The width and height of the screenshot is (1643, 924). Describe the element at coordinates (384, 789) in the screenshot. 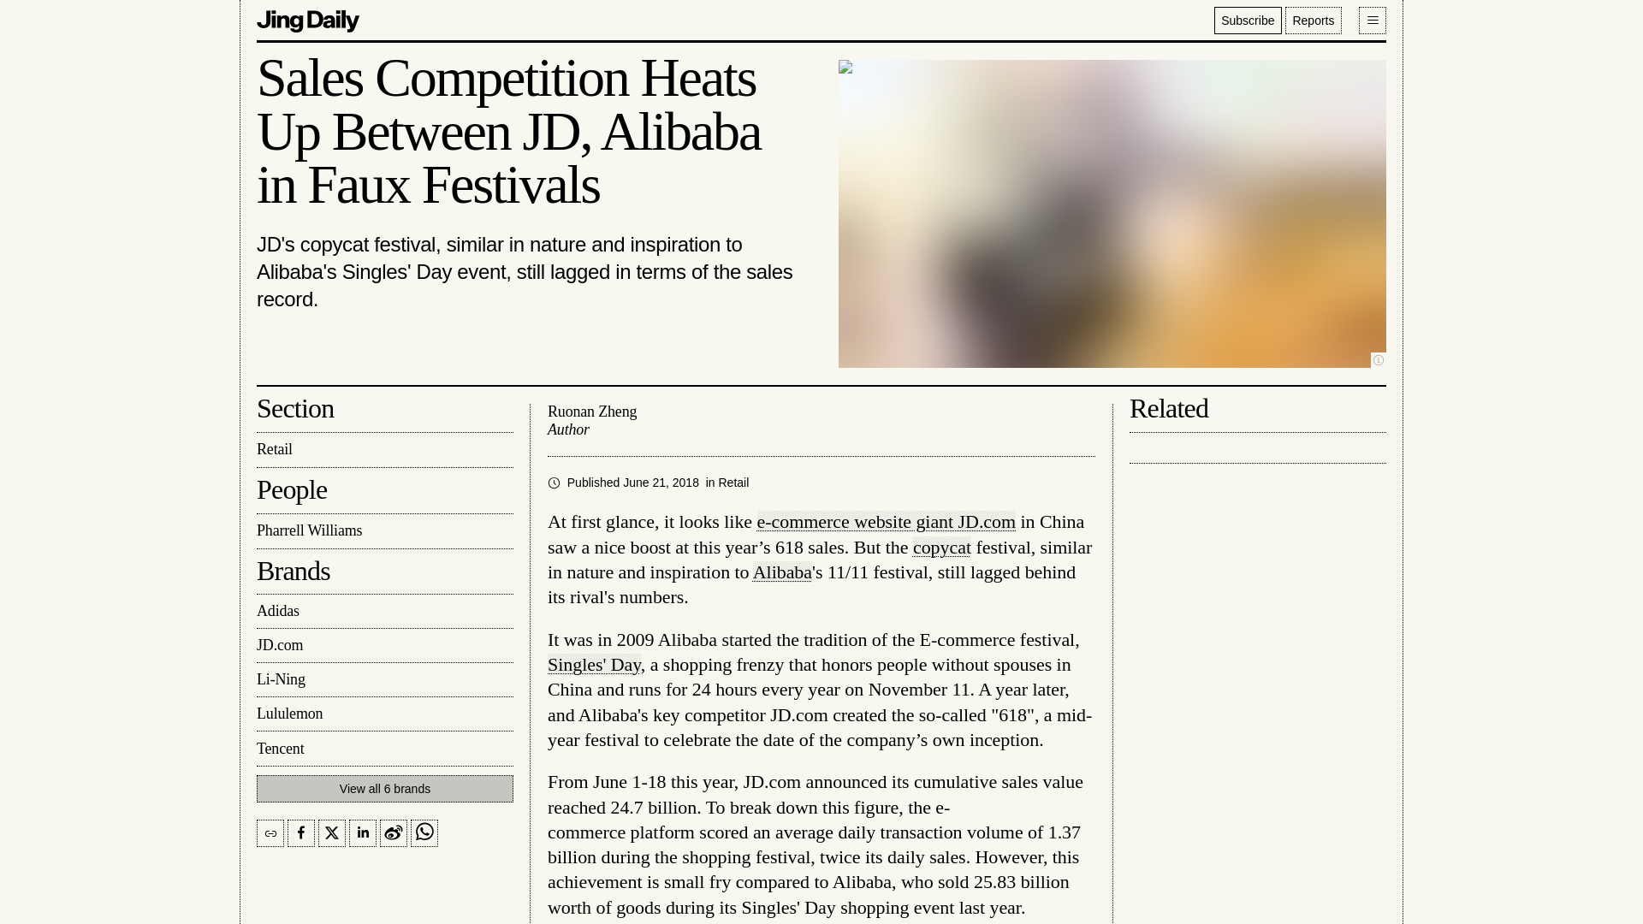

I see `View all 6 brands` at that location.